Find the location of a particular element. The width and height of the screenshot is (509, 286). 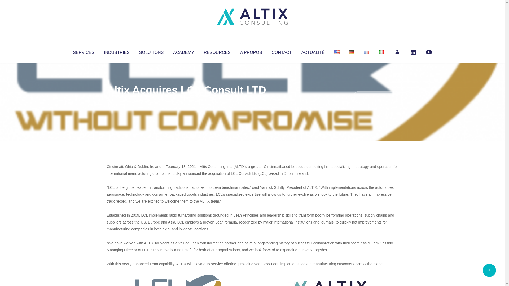

No Comments is located at coordinates (375, 97).